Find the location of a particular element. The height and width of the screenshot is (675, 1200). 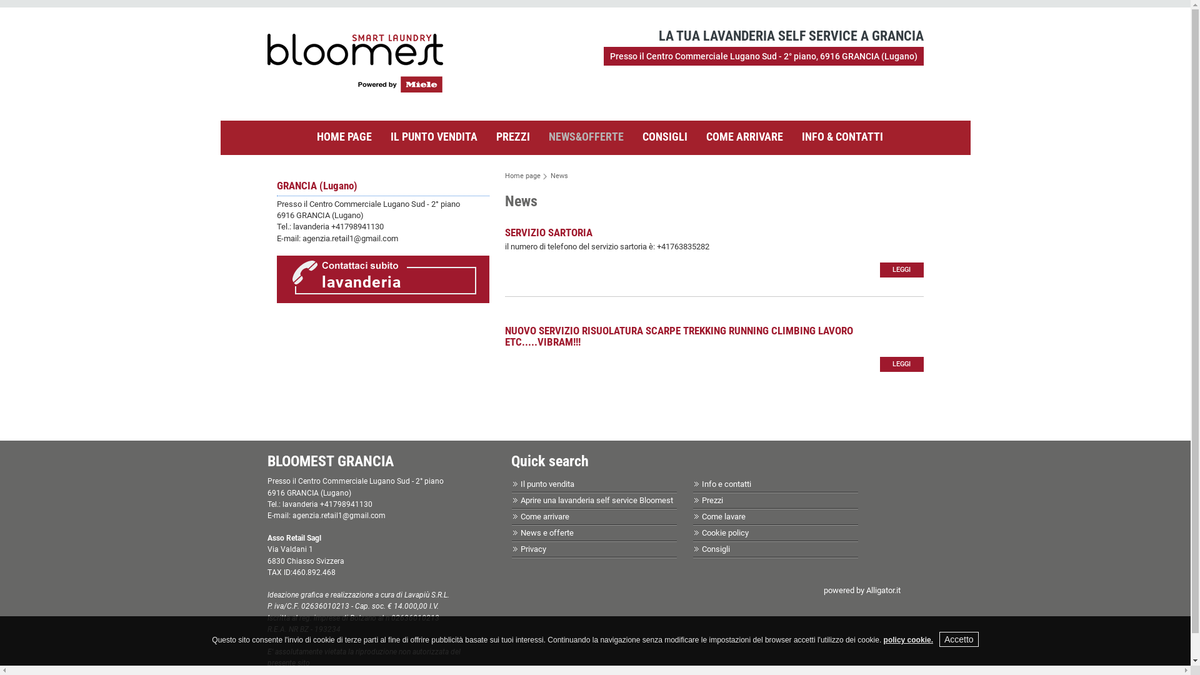

Aprire una lavanderia self service Bloomest is located at coordinates (596, 500).